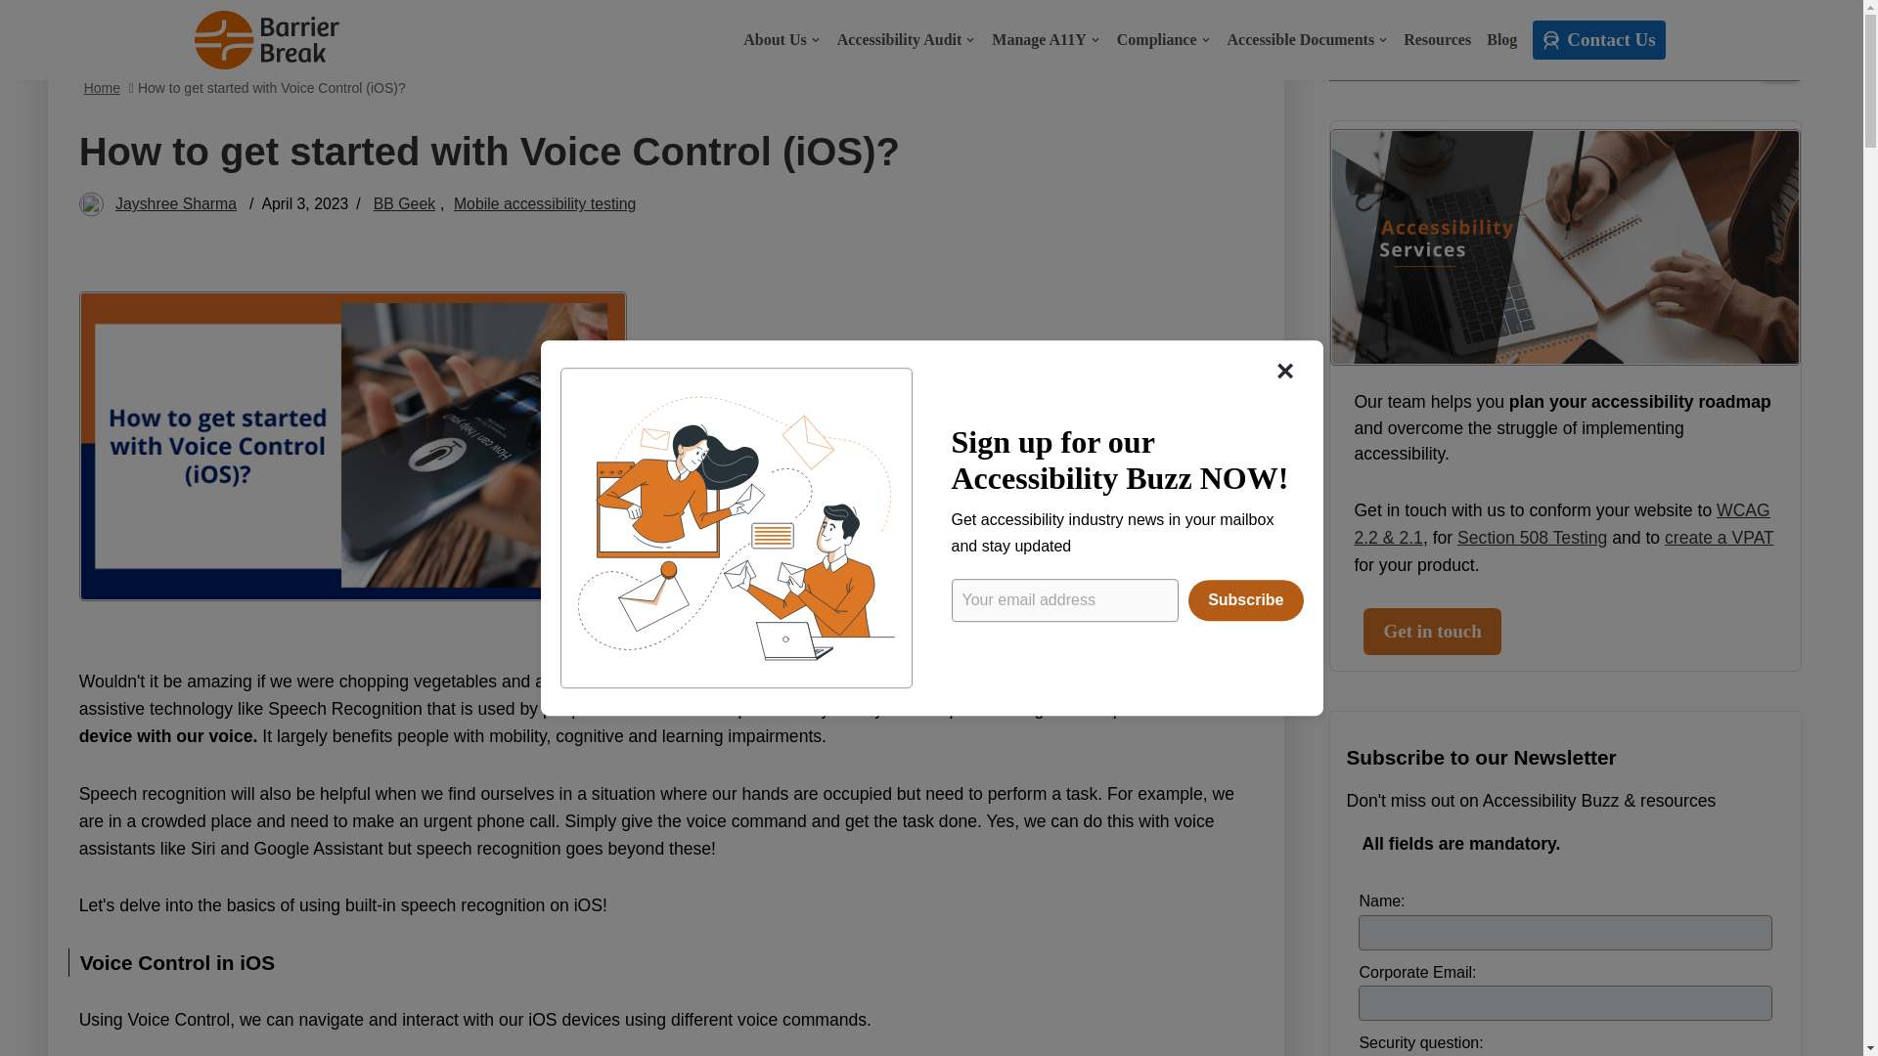 This screenshot has width=1878, height=1056. Describe the element at coordinates (15, 41) in the screenshot. I see `Skip to content` at that location.